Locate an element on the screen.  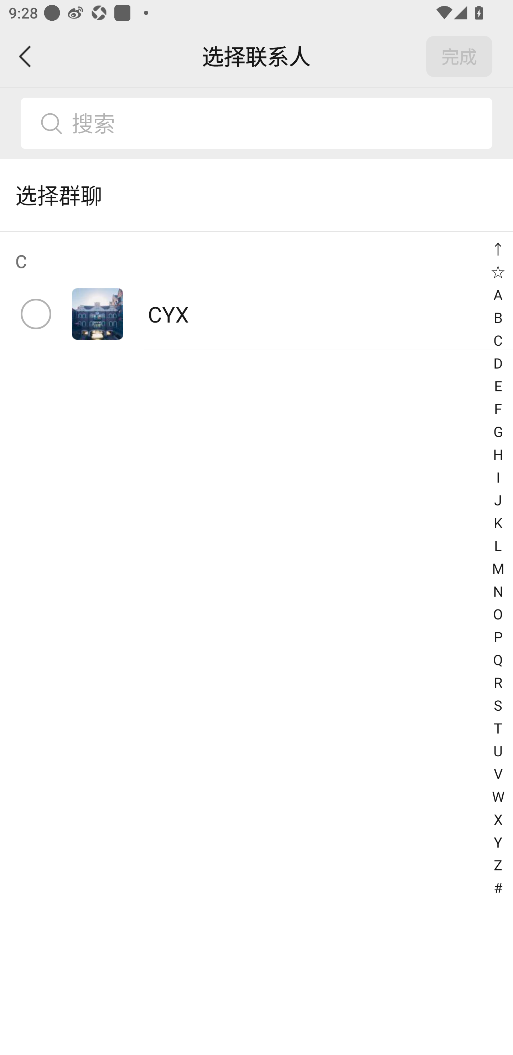
选择群聊 is located at coordinates (256, 195).